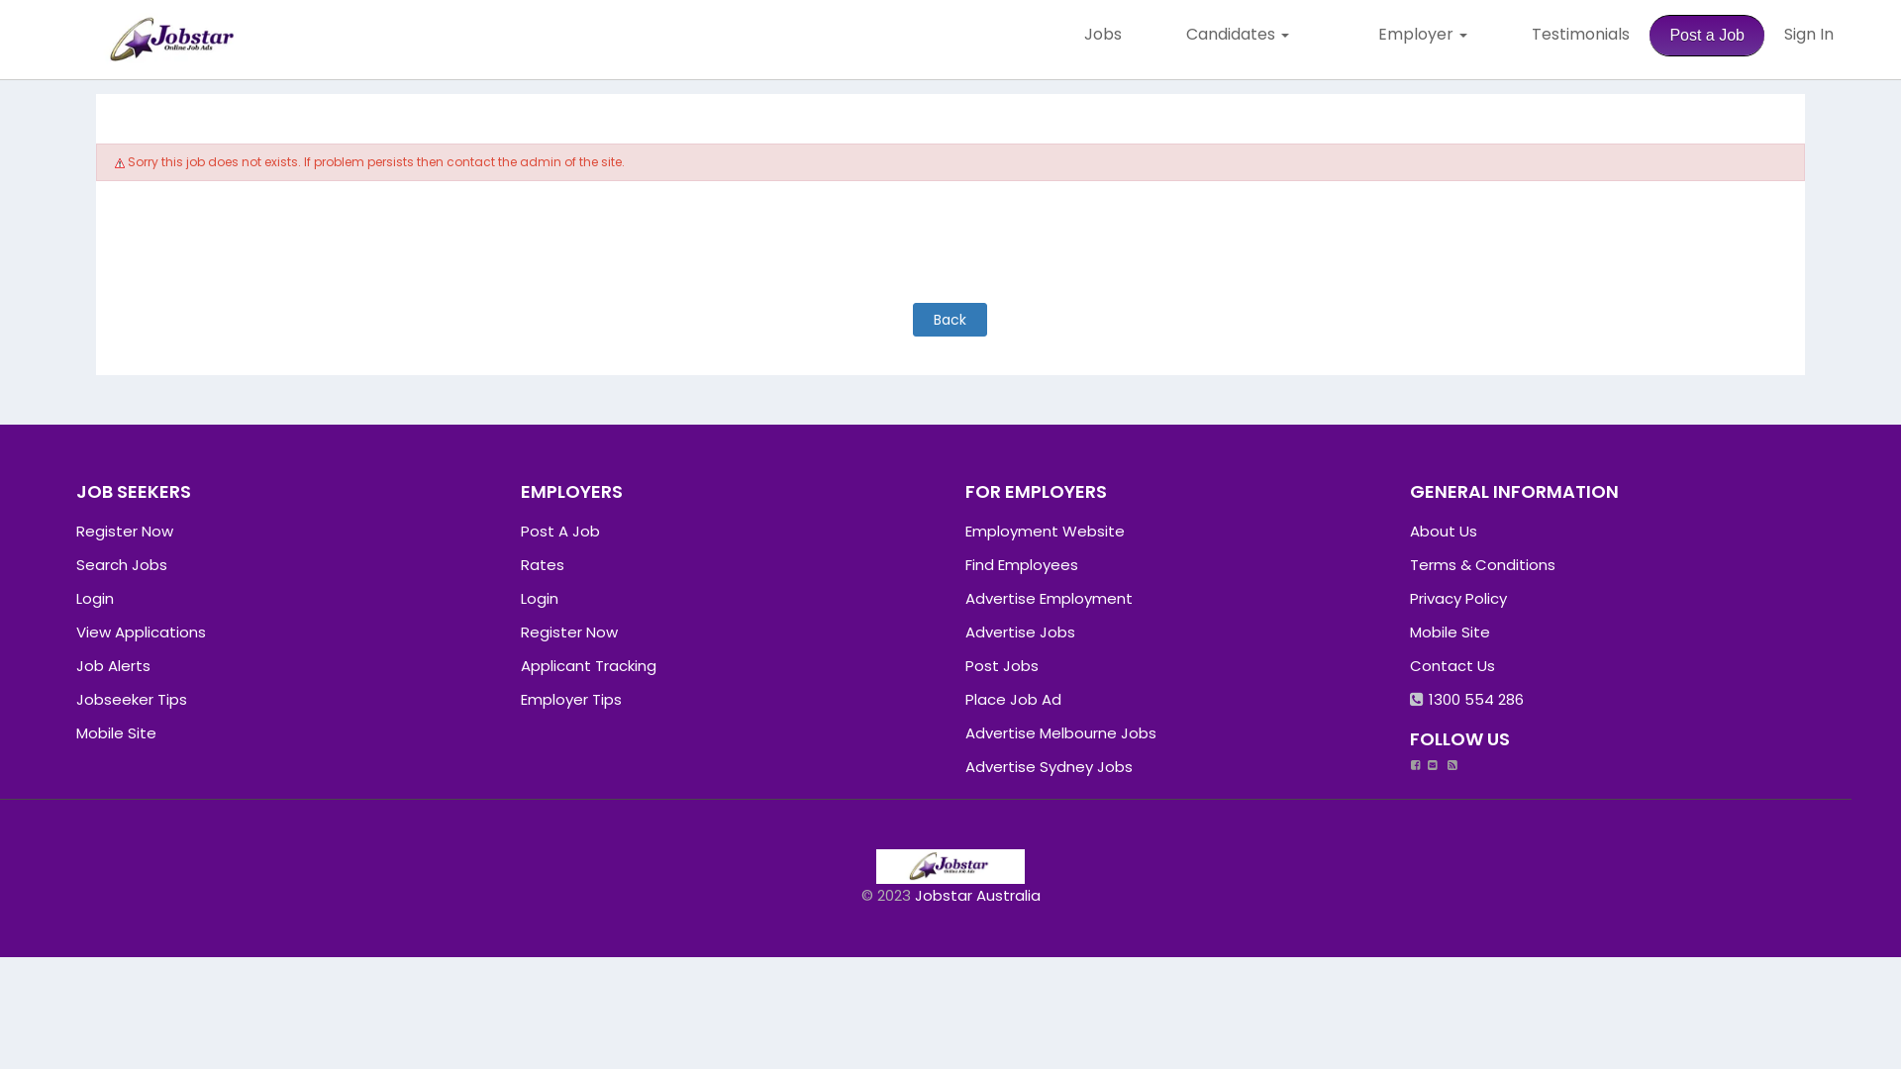  I want to click on About Us, so click(1444, 531).